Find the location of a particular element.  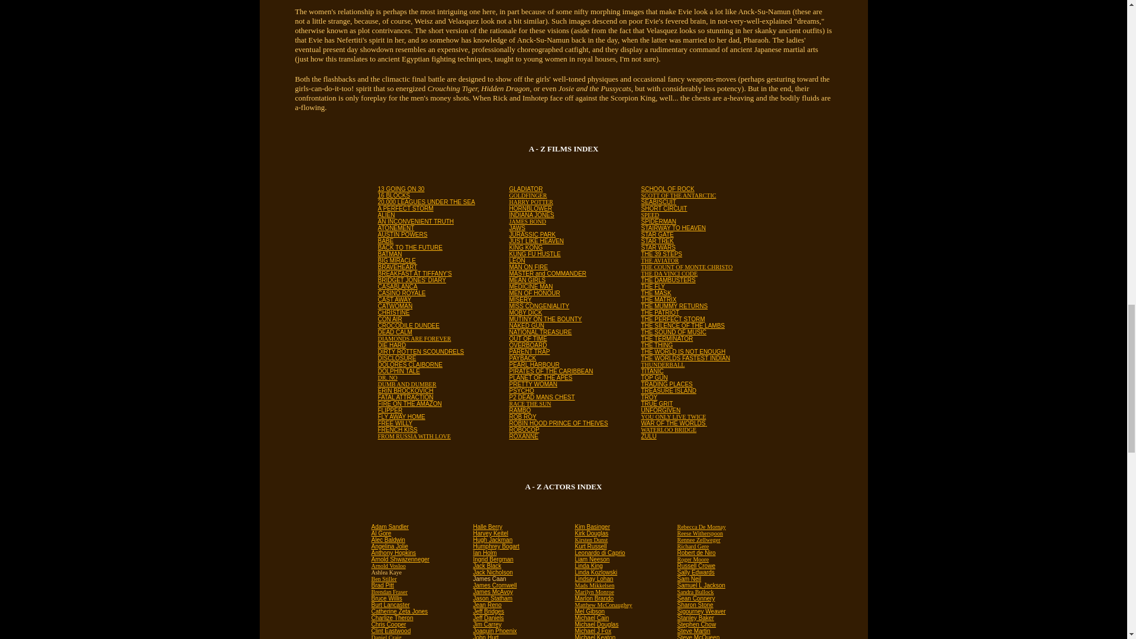

20,000 LEAGUES UNDER THE SEA is located at coordinates (426, 200).